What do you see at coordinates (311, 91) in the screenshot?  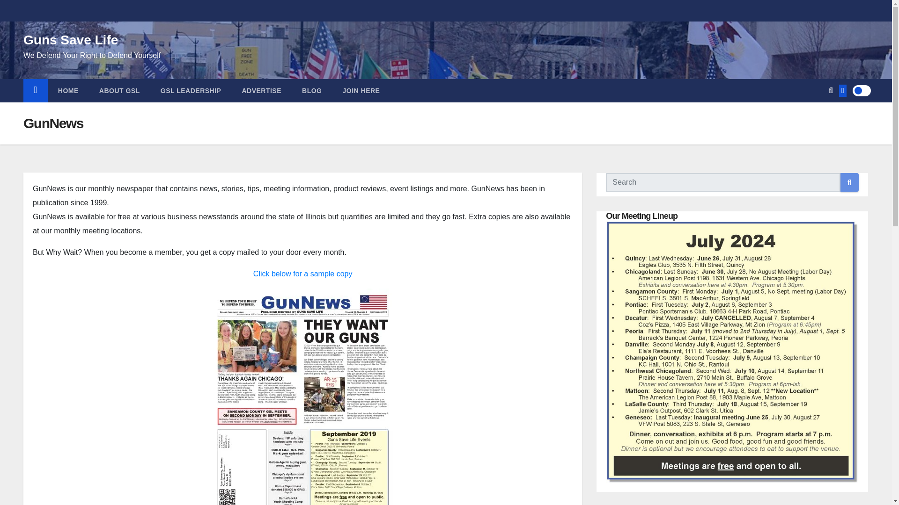 I see `BLOG` at bounding box center [311, 91].